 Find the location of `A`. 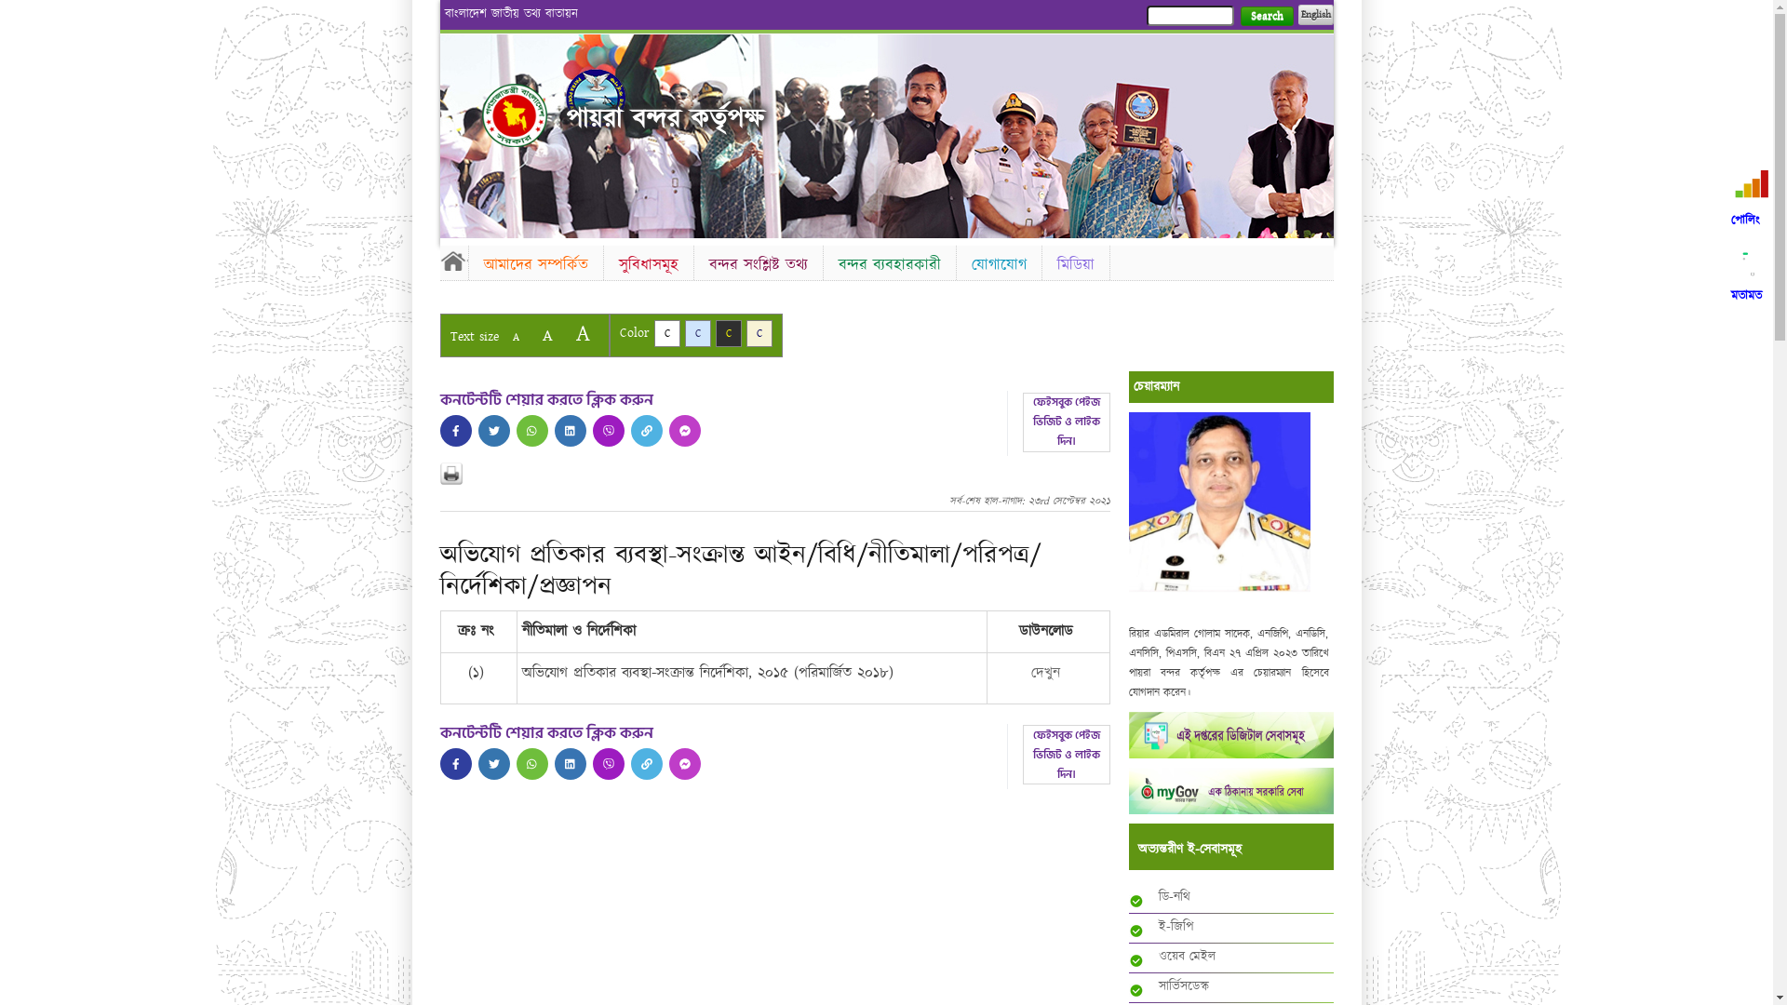

A is located at coordinates (516, 337).